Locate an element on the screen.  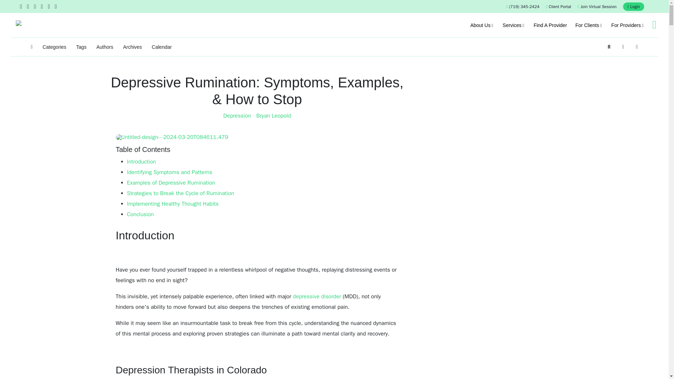
Categories is located at coordinates (54, 47).